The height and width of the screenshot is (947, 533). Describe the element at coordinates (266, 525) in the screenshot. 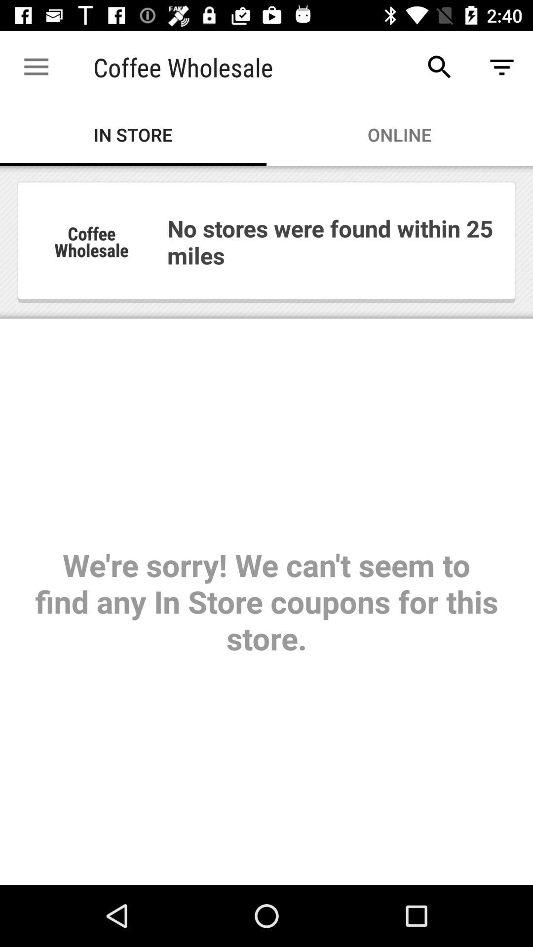

I see `turn off item below the in store item` at that location.